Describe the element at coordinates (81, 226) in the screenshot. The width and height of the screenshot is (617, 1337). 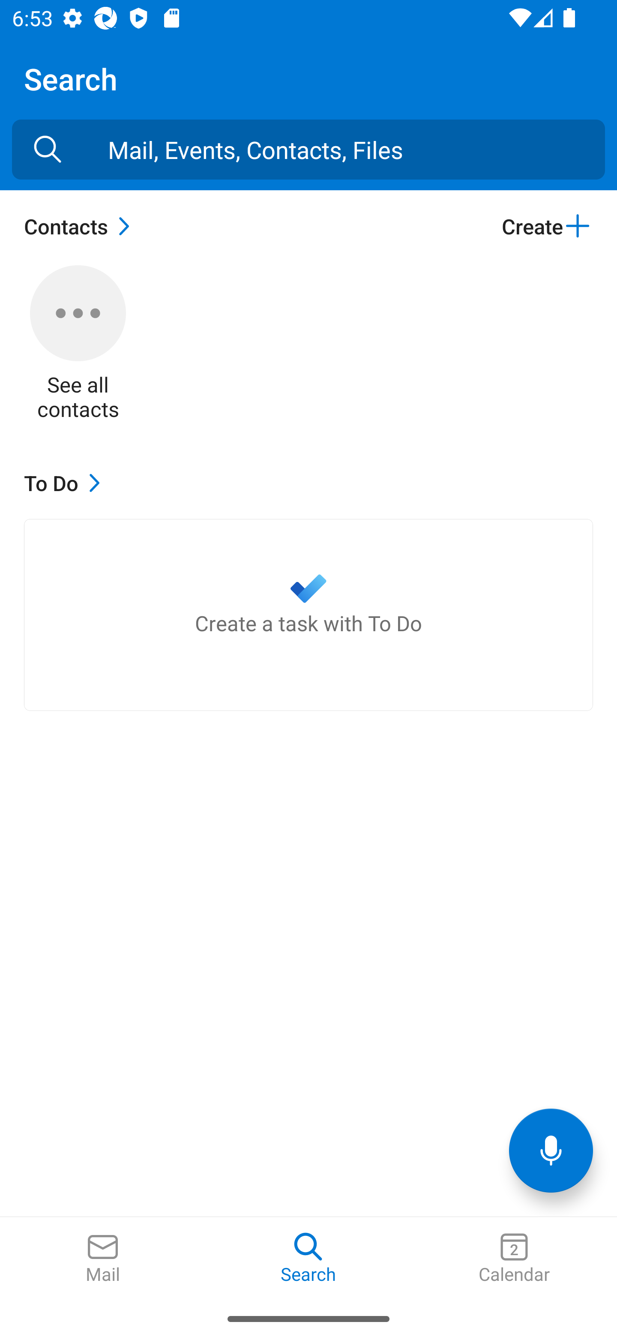
I see `Contacts` at that location.